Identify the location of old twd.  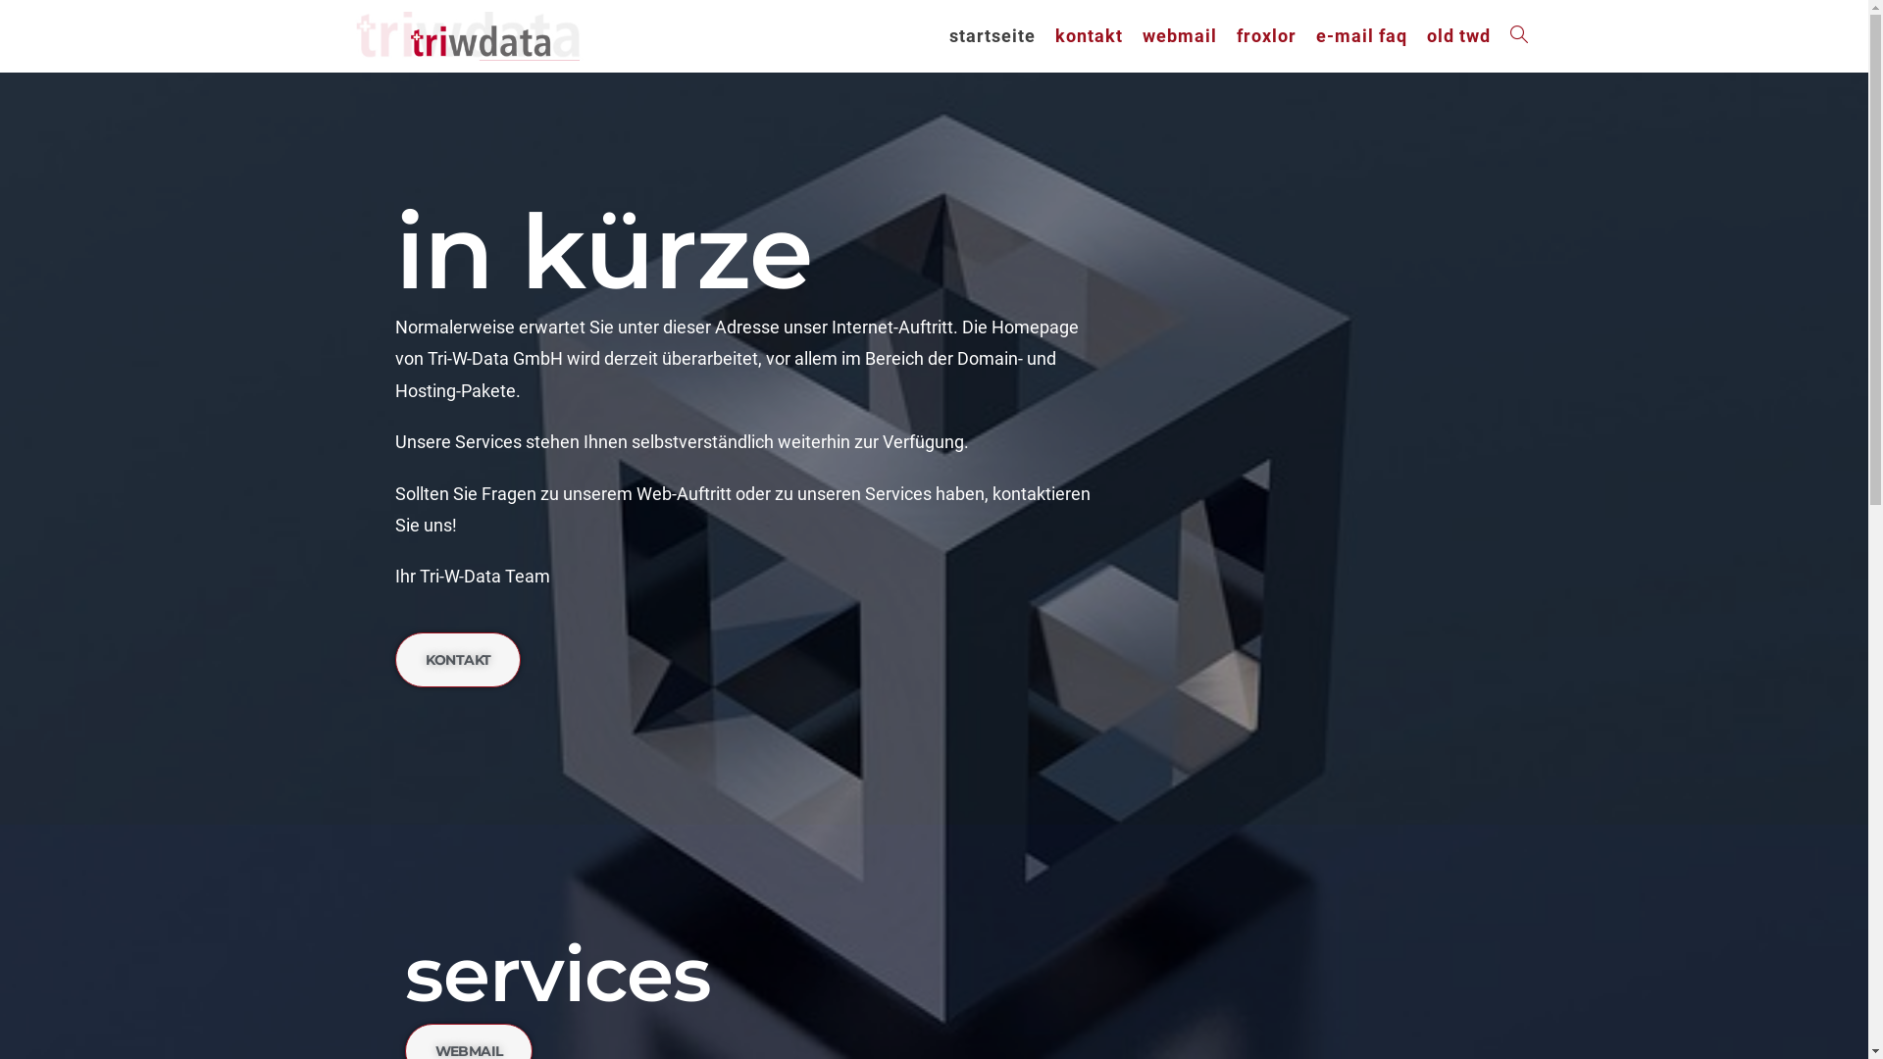
(1457, 36).